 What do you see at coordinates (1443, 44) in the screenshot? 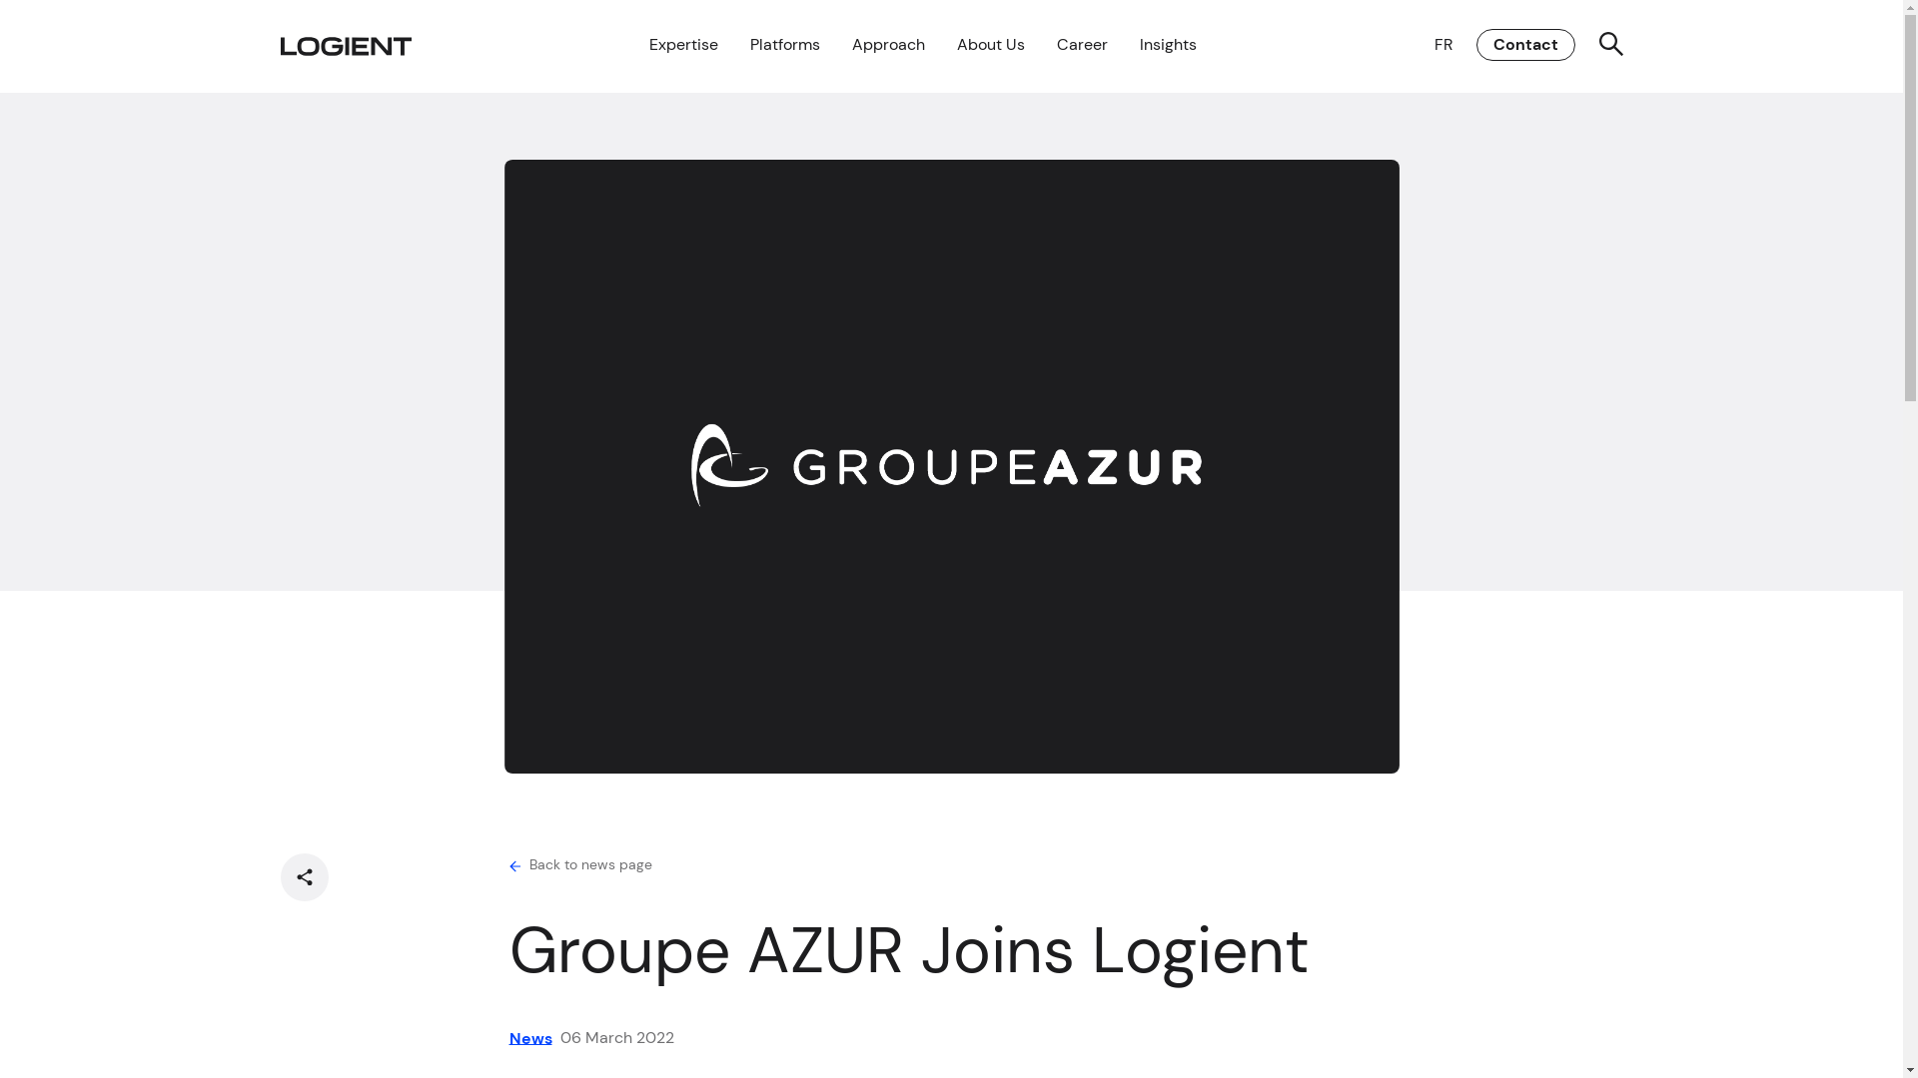
I see `FR` at bounding box center [1443, 44].